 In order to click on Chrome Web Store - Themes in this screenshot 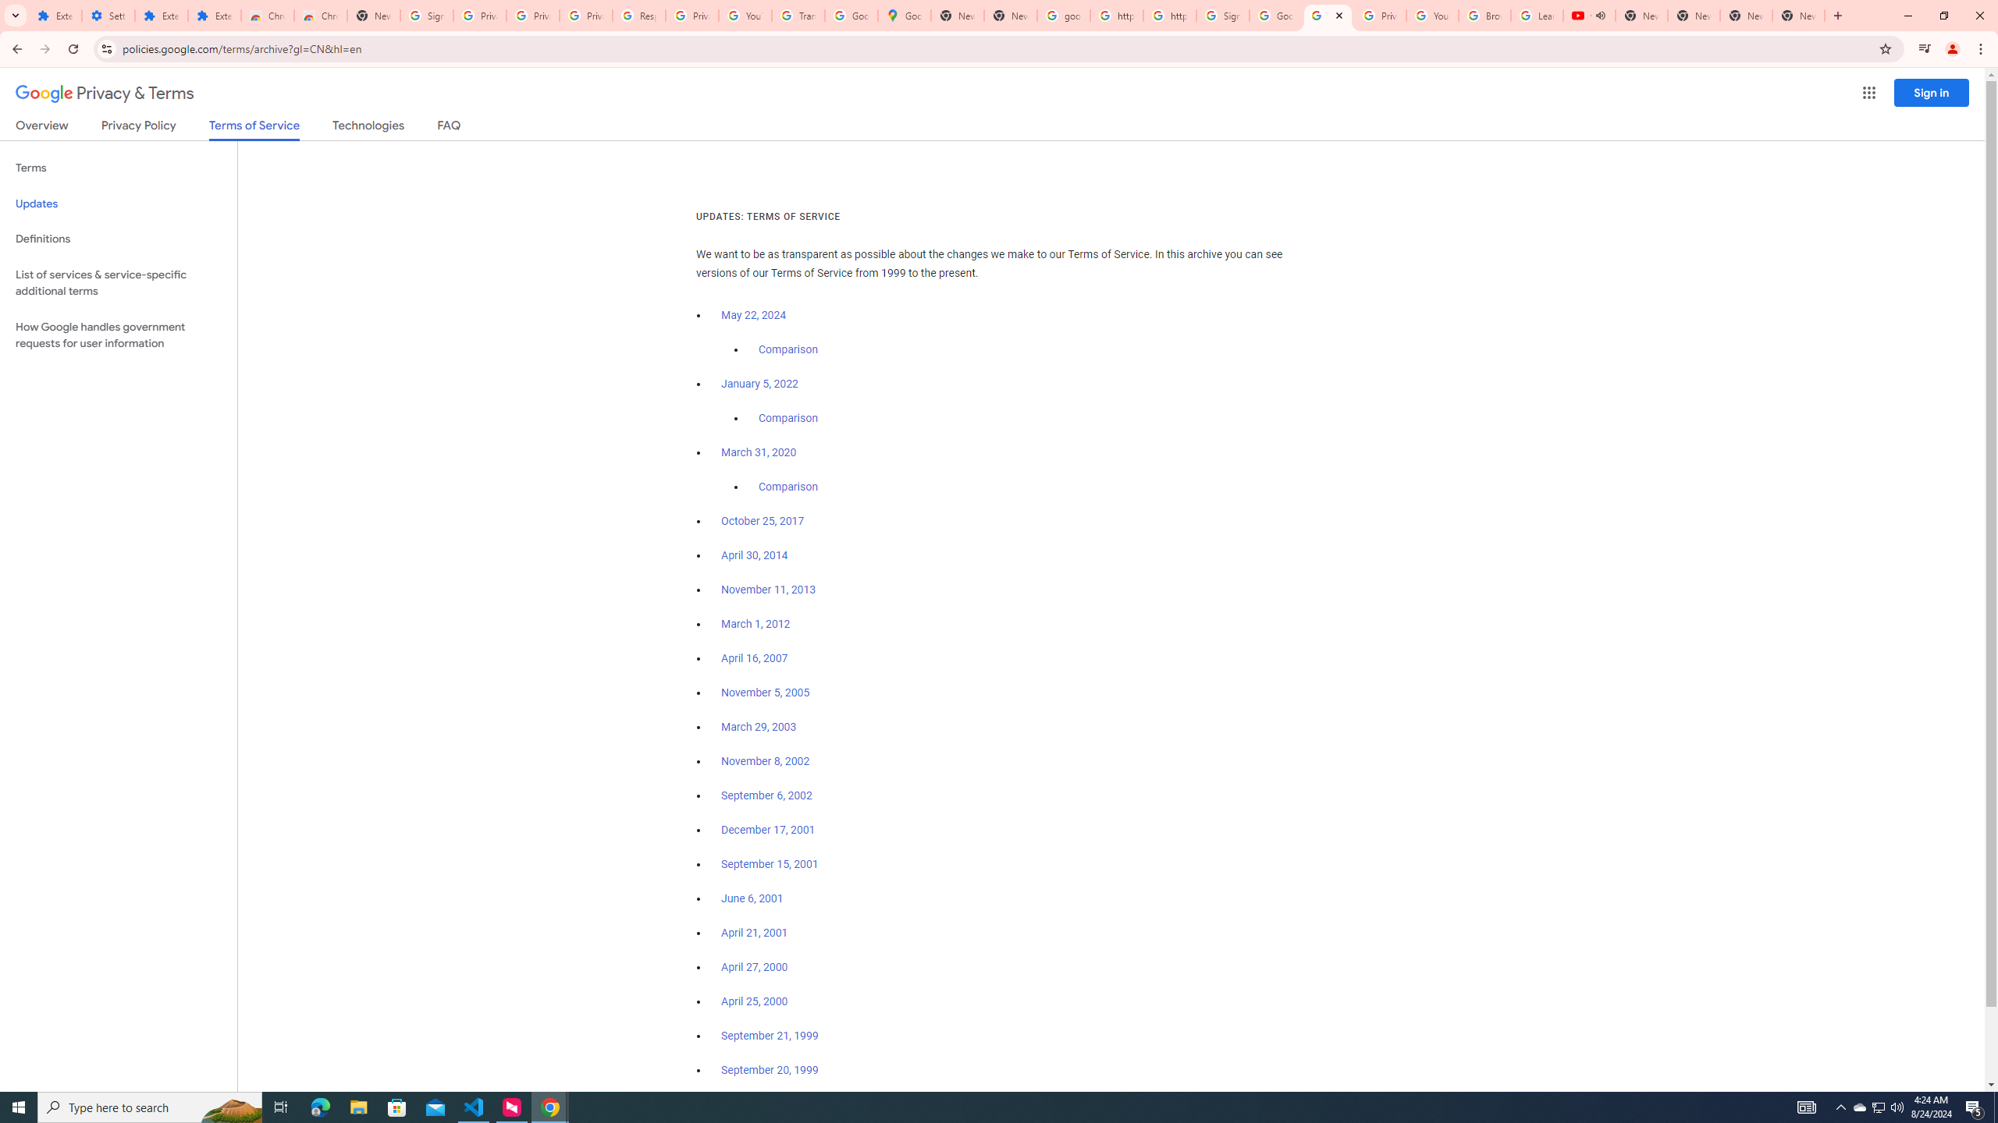, I will do `click(320, 16)`.